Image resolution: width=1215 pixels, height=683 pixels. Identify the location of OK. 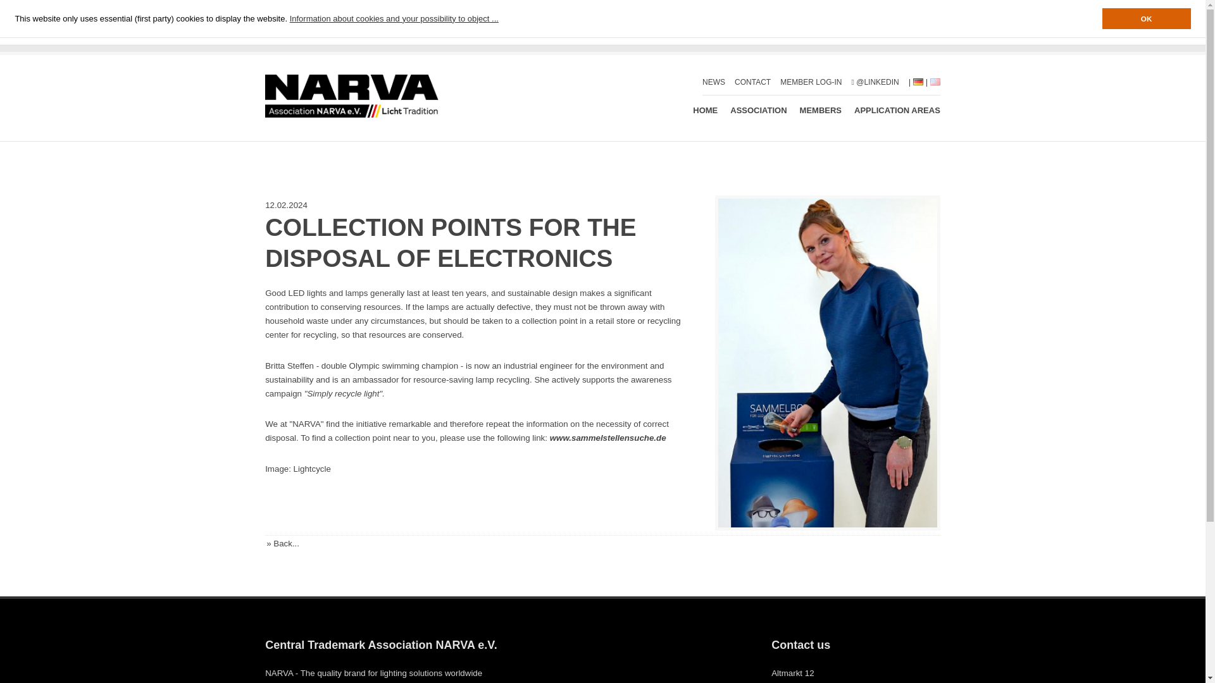
(1146, 18).